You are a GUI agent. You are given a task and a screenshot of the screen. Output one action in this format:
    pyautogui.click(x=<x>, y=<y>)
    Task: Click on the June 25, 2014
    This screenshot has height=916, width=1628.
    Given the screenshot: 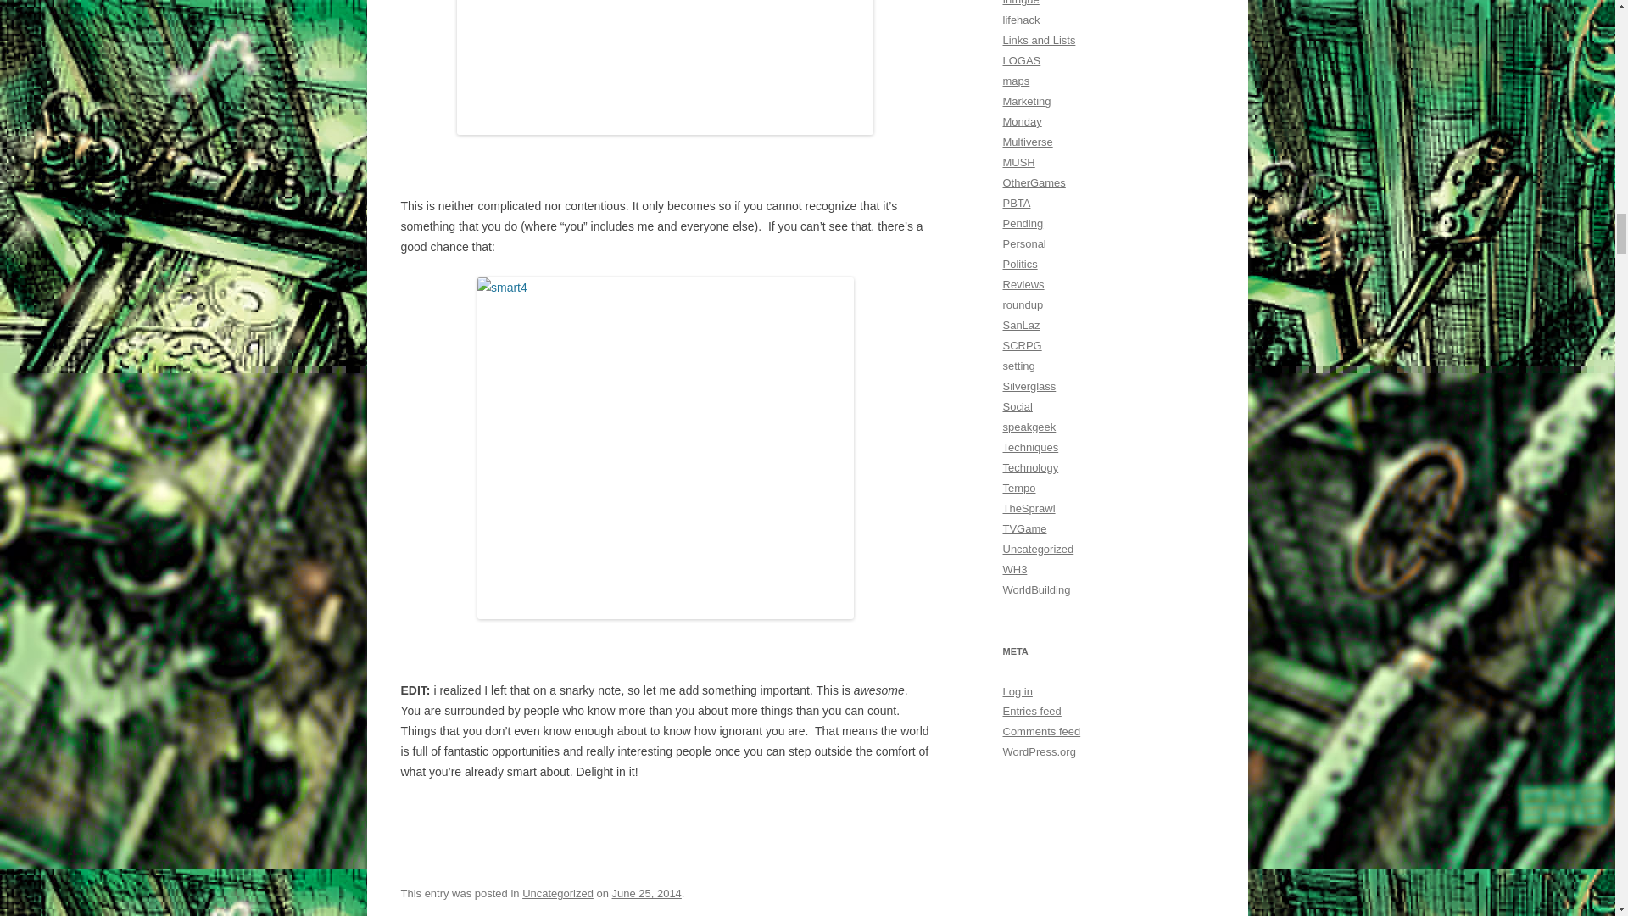 What is the action you would take?
    pyautogui.click(x=646, y=893)
    